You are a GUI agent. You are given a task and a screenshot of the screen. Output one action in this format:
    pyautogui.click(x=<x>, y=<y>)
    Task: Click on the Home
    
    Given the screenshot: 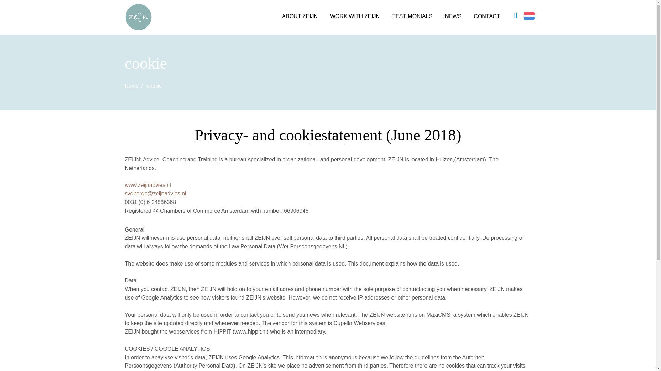 What is the action you would take?
    pyautogui.click(x=132, y=86)
    